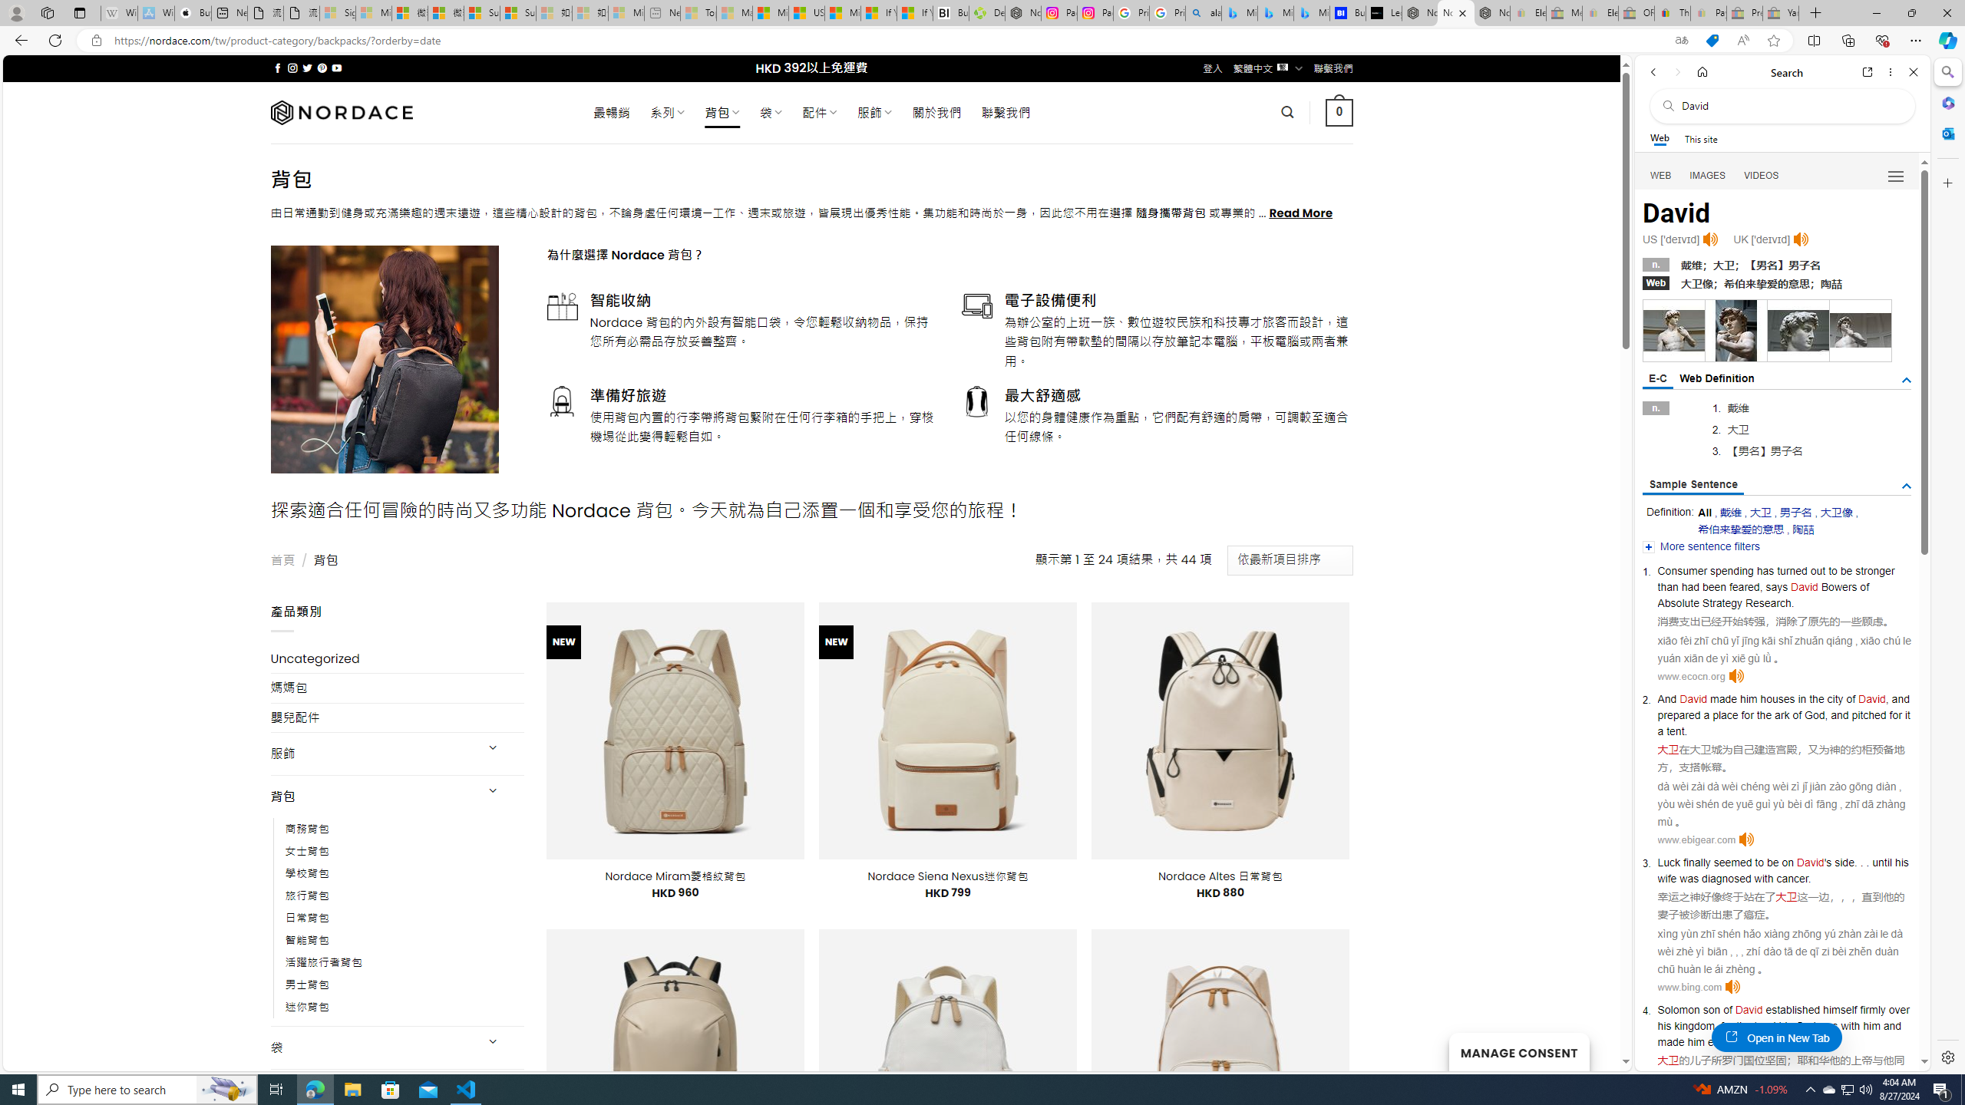  Describe the element at coordinates (337, 13) in the screenshot. I see `Sign in to your Microsoft account - Sleeping` at that location.